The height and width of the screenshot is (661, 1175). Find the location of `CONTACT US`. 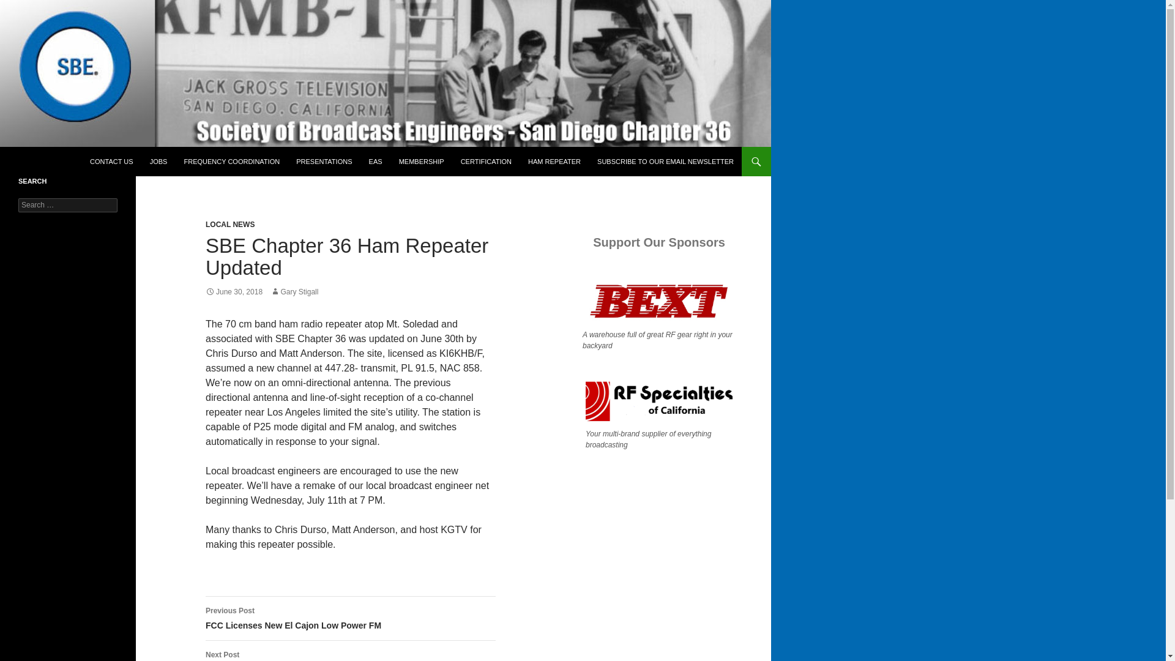

CONTACT US is located at coordinates (554, 162).